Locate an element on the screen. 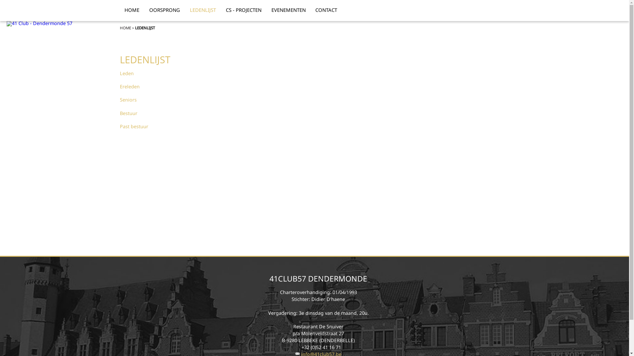  Bestuur is located at coordinates (128, 113).